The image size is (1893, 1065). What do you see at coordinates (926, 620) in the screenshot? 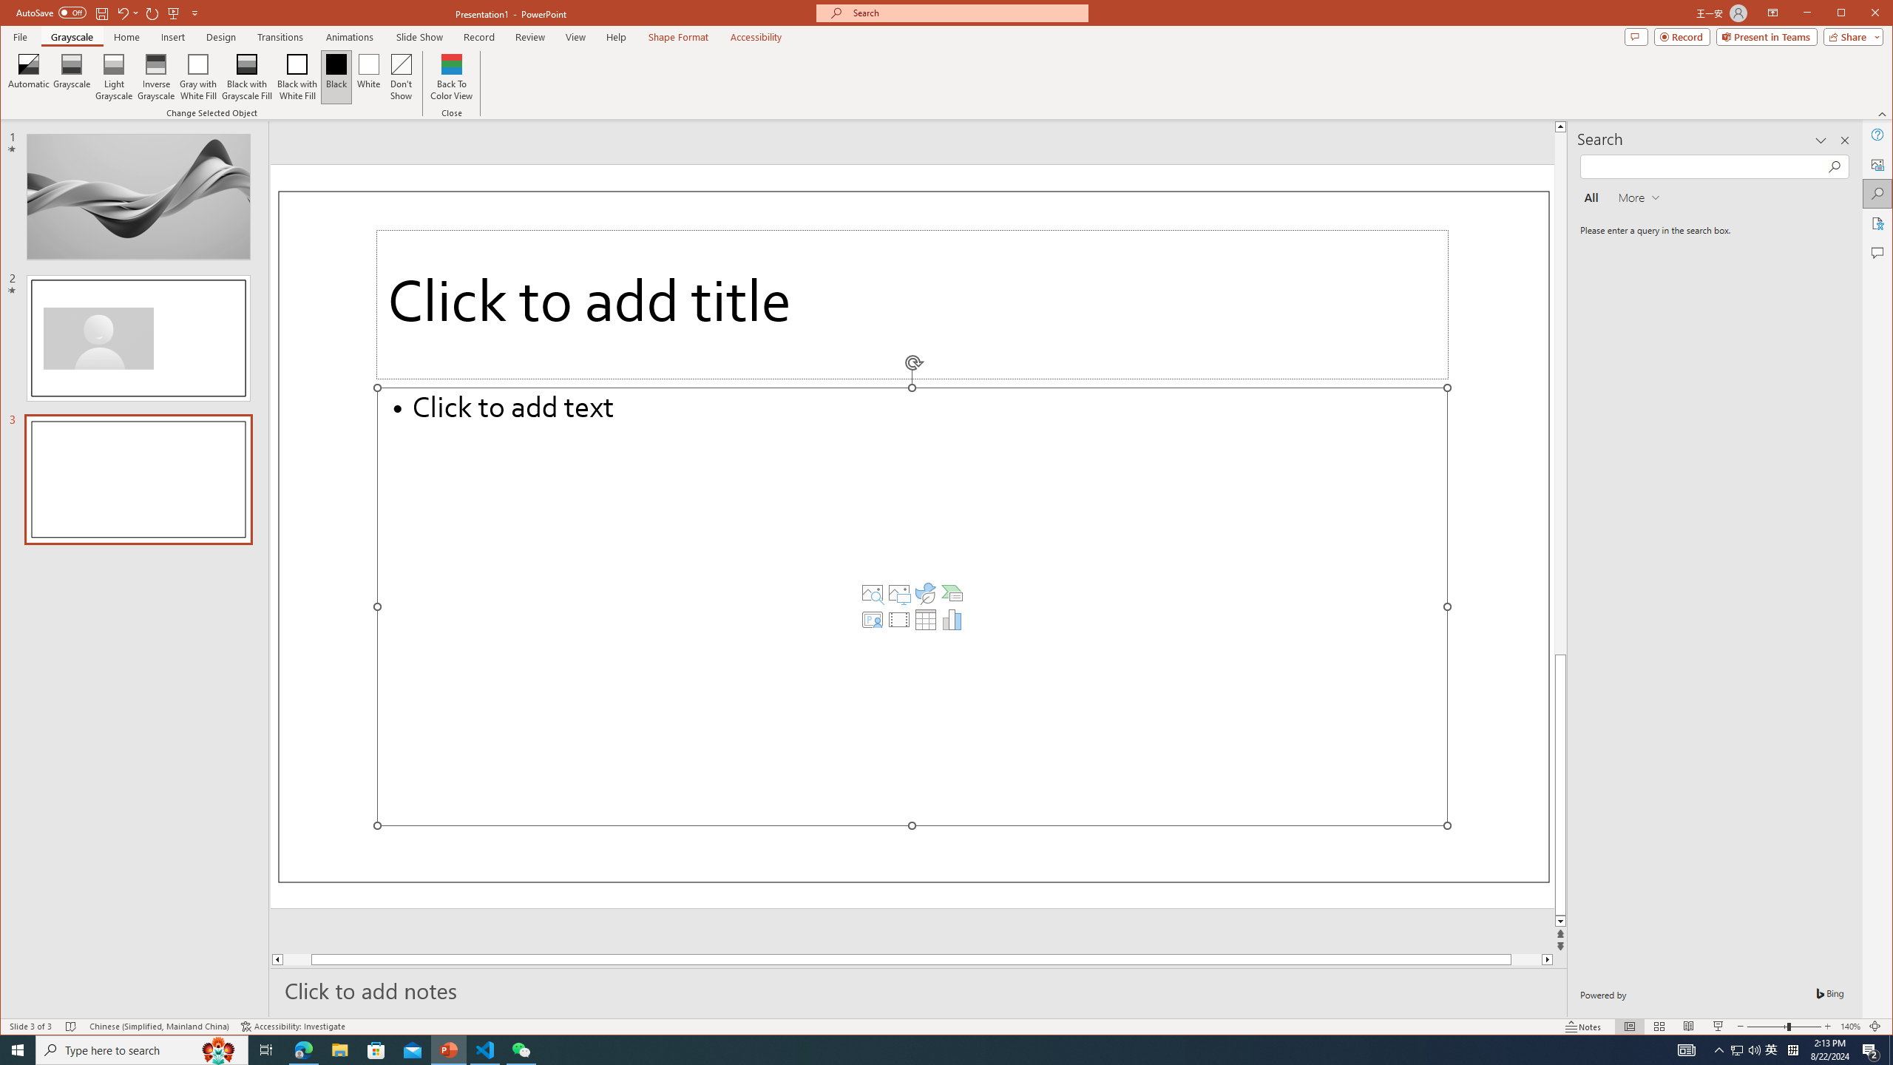
I see `Insert Table` at bounding box center [926, 620].